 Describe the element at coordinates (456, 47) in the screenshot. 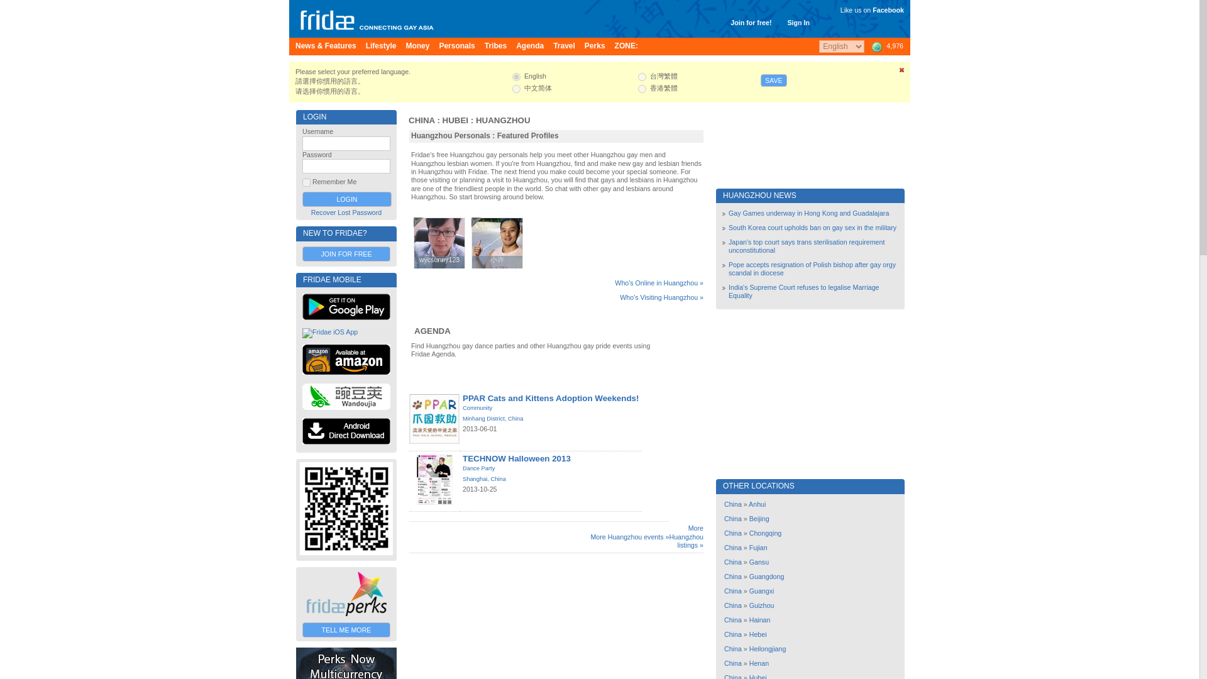

I see `Personals` at that location.